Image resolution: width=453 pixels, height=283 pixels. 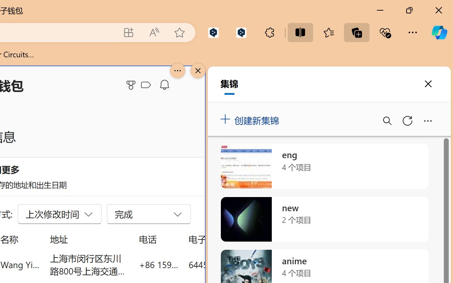 What do you see at coordinates (228, 265) in the screenshot?
I see `644553698@qq.com` at bounding box center [228, 265].